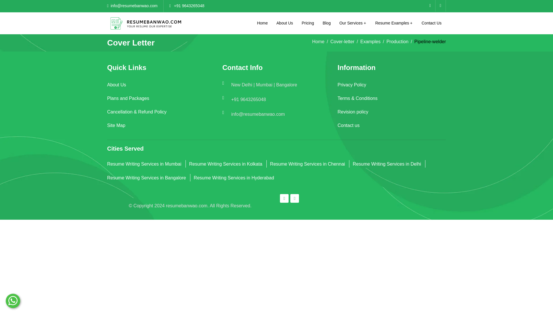 The image size is (553, 311). Describe the element at coordinates (308, 167) in the screenshot. I see `Resume Writing Services in Chennai` at that location.